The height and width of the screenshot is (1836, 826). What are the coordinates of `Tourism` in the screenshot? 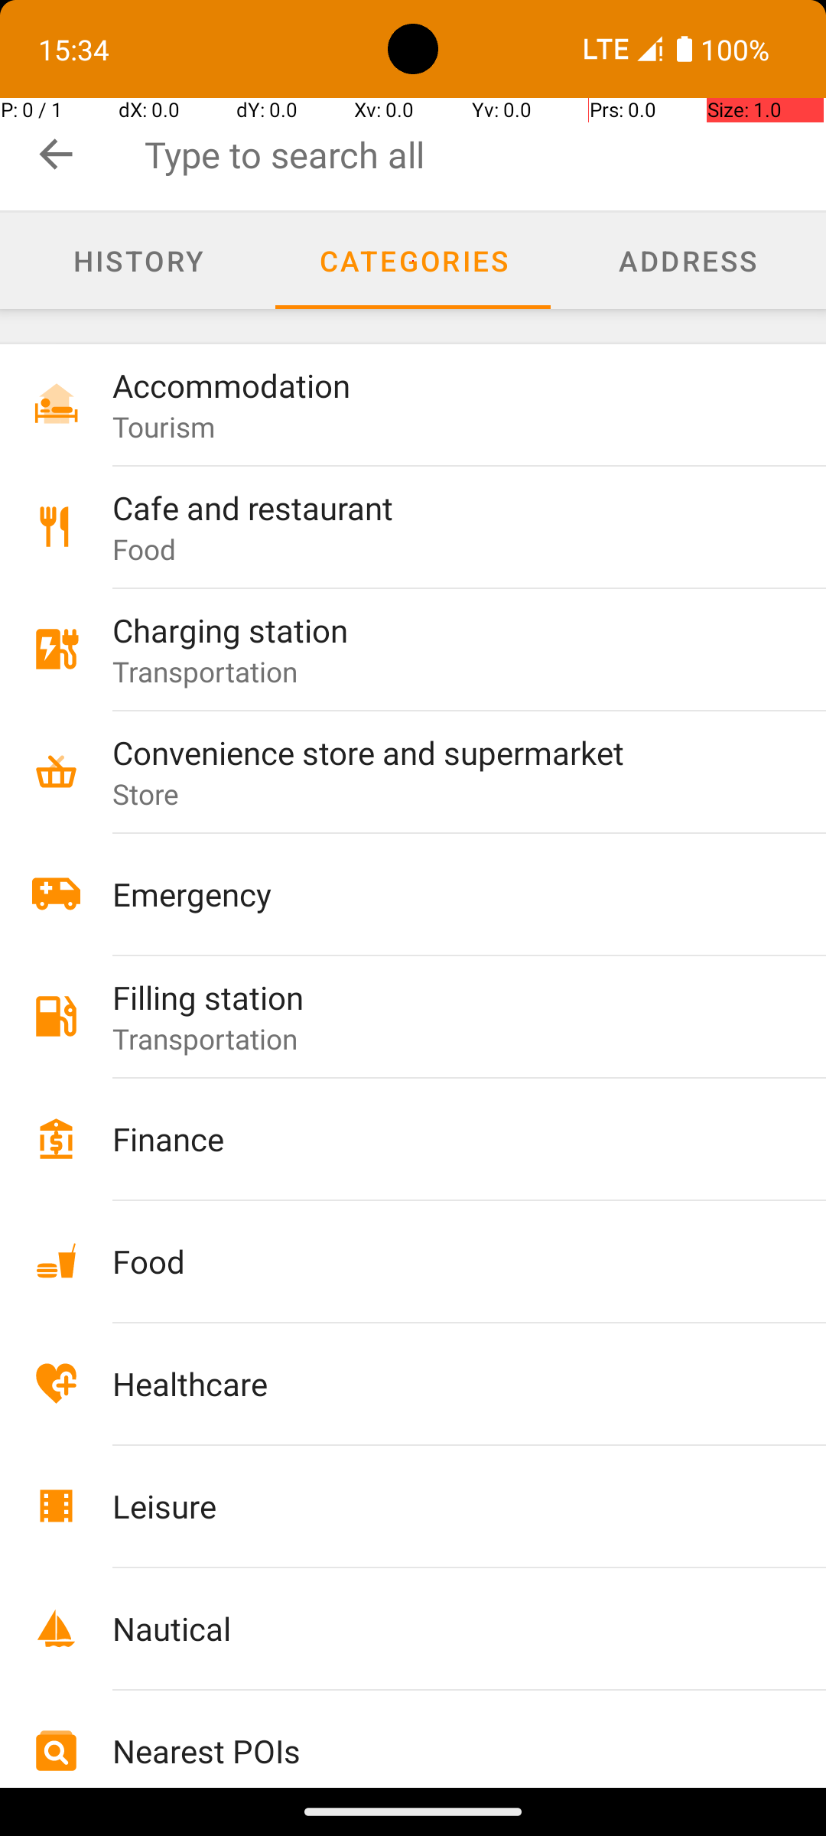 It's located at (164, 427).